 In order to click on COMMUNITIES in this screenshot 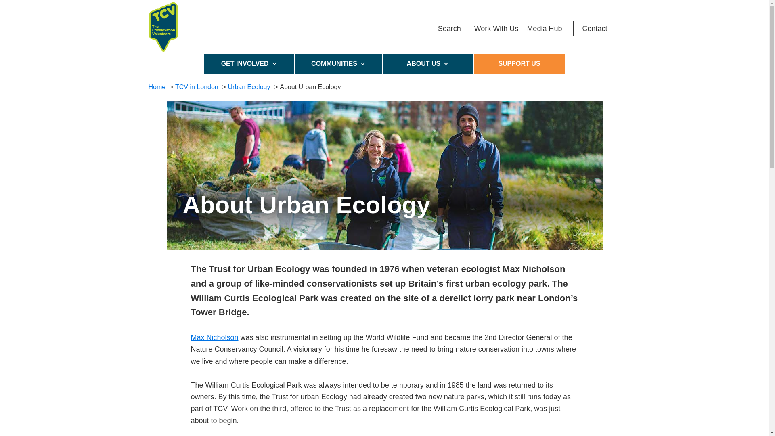, I will do `click(339, 63)`.